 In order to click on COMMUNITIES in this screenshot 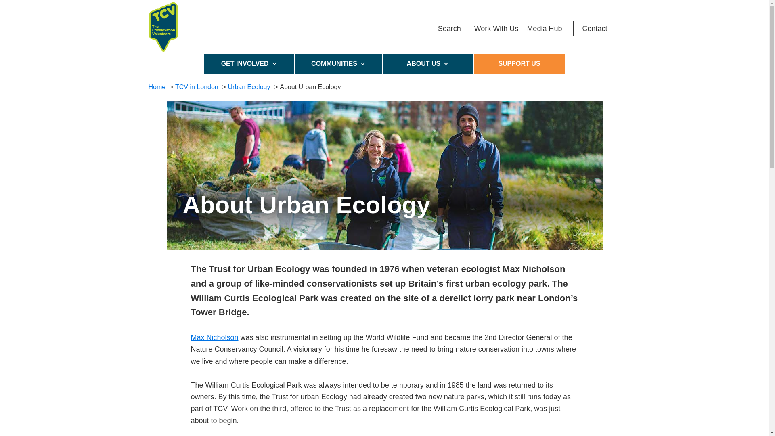, I will do `click(339, 63)`.